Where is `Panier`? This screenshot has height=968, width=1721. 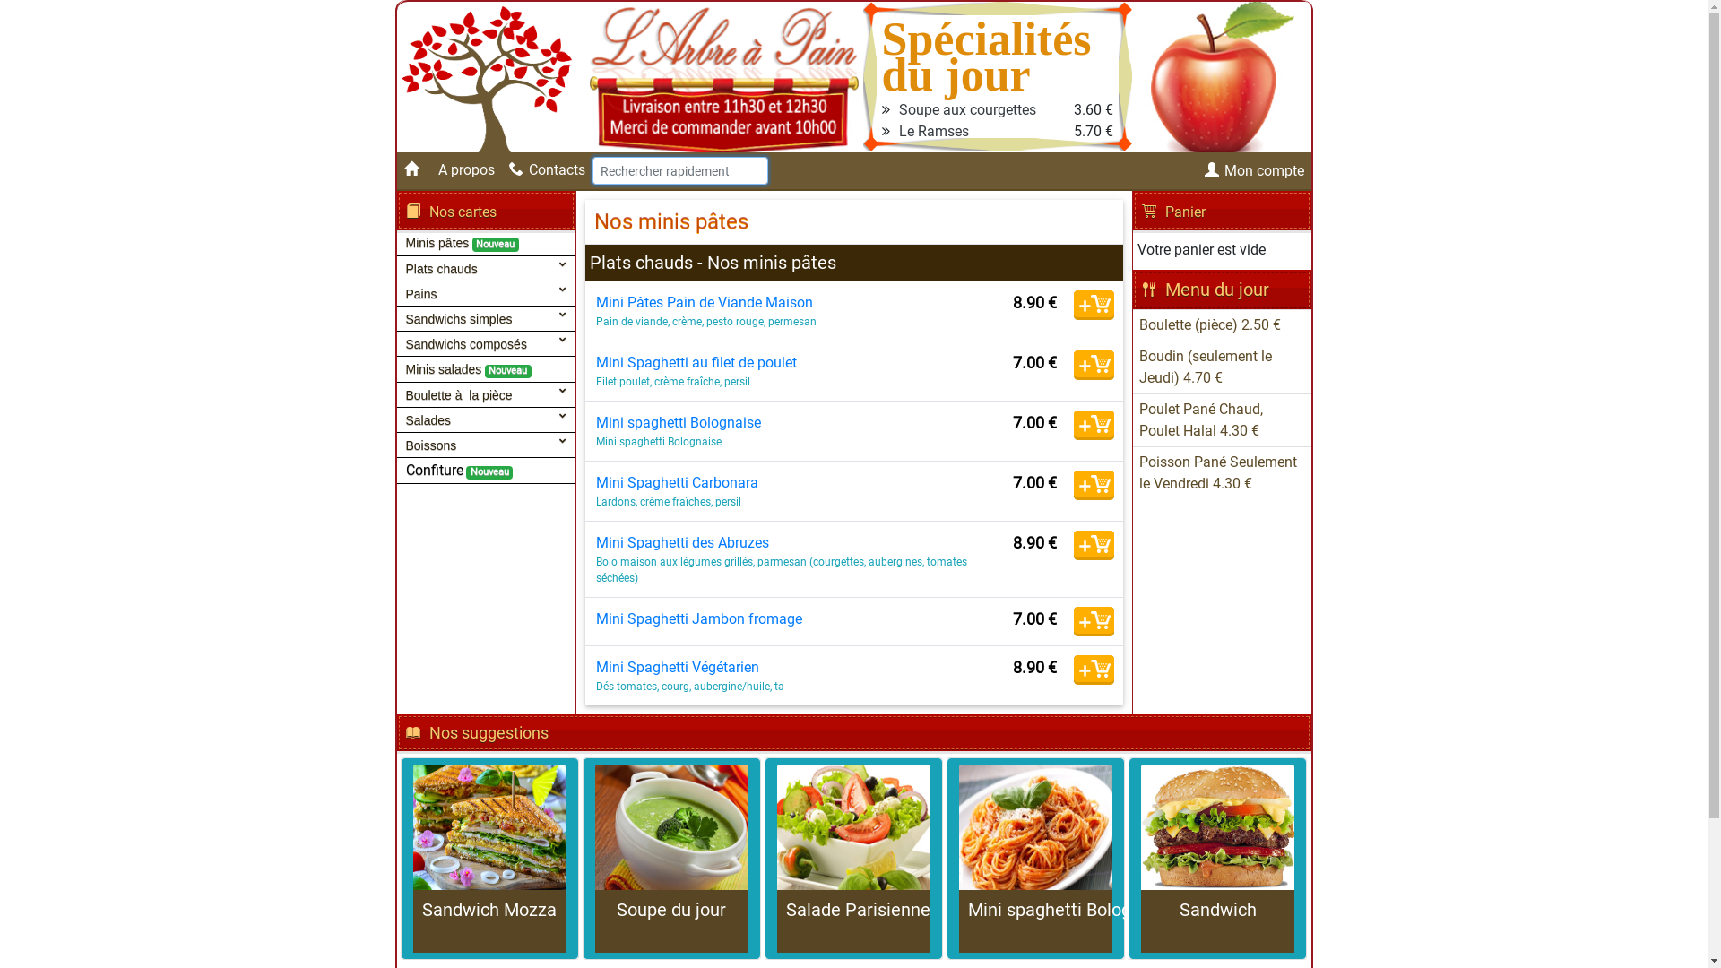
Panier is located at coordinates (1174, 212).